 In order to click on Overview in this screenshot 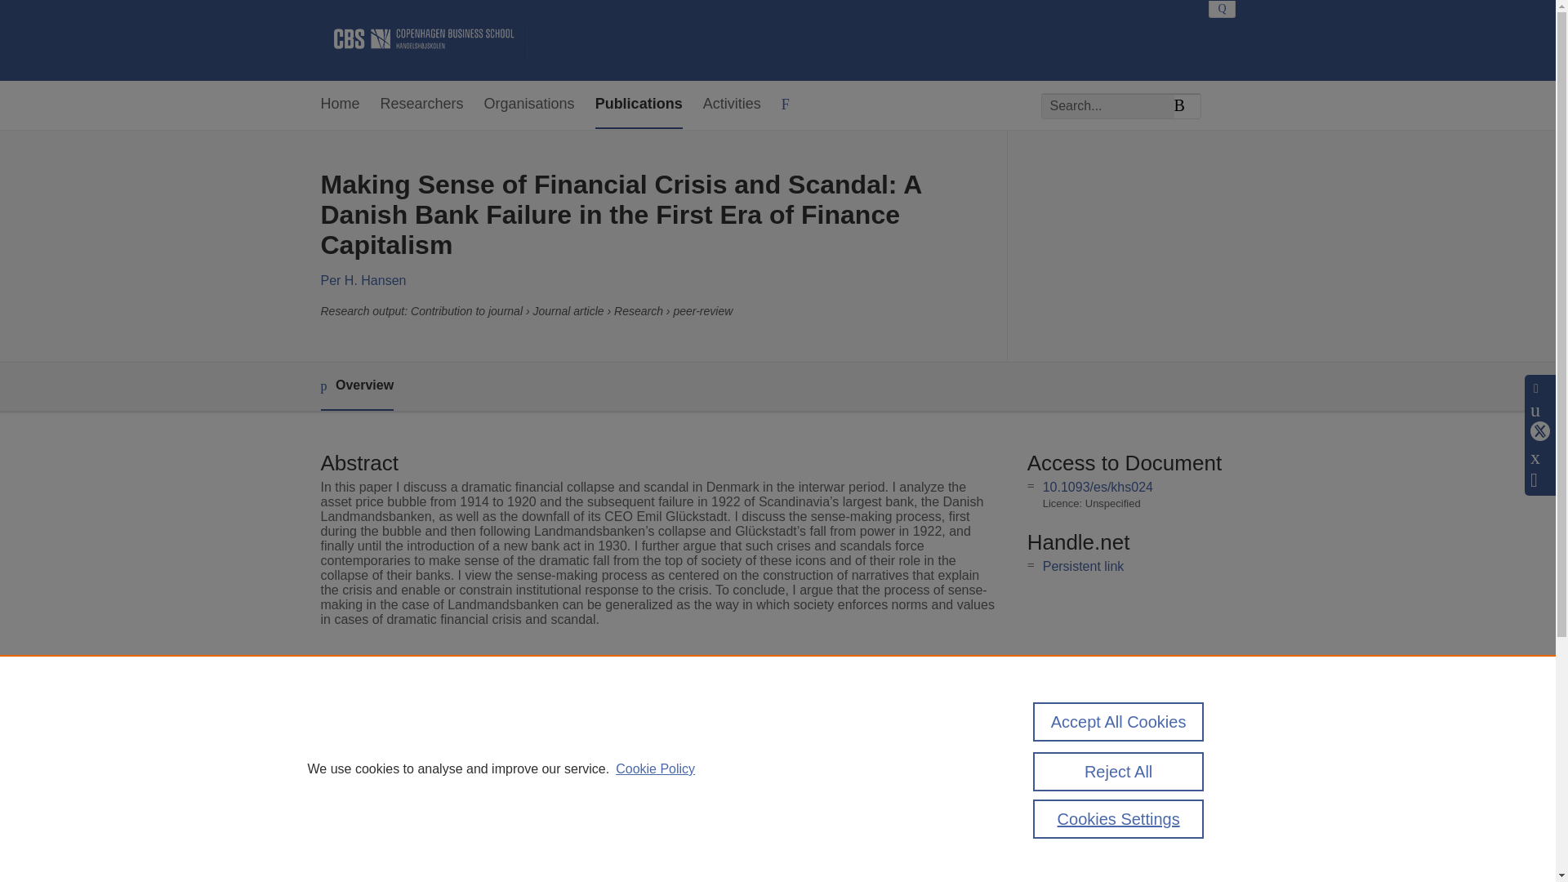, I will do `click(356, 386)`.